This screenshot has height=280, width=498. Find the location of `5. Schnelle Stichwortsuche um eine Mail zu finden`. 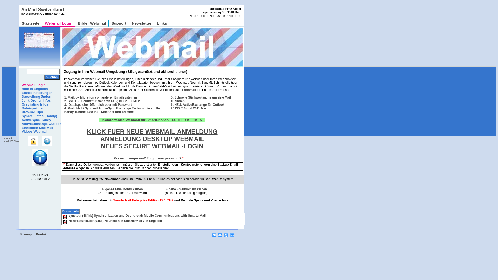

5. Schnelle Stichwortsuche um eine Mail zu finden is located at coordinates (201, 99).